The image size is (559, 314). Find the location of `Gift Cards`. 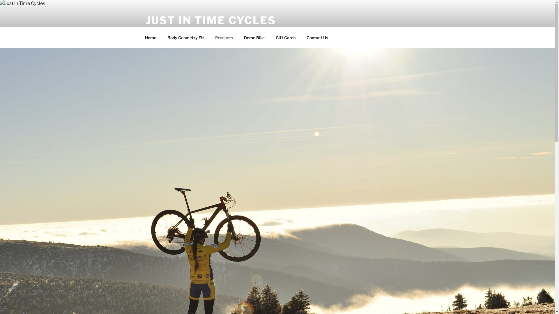

Gift Cards is located at coordinates (286, 37).